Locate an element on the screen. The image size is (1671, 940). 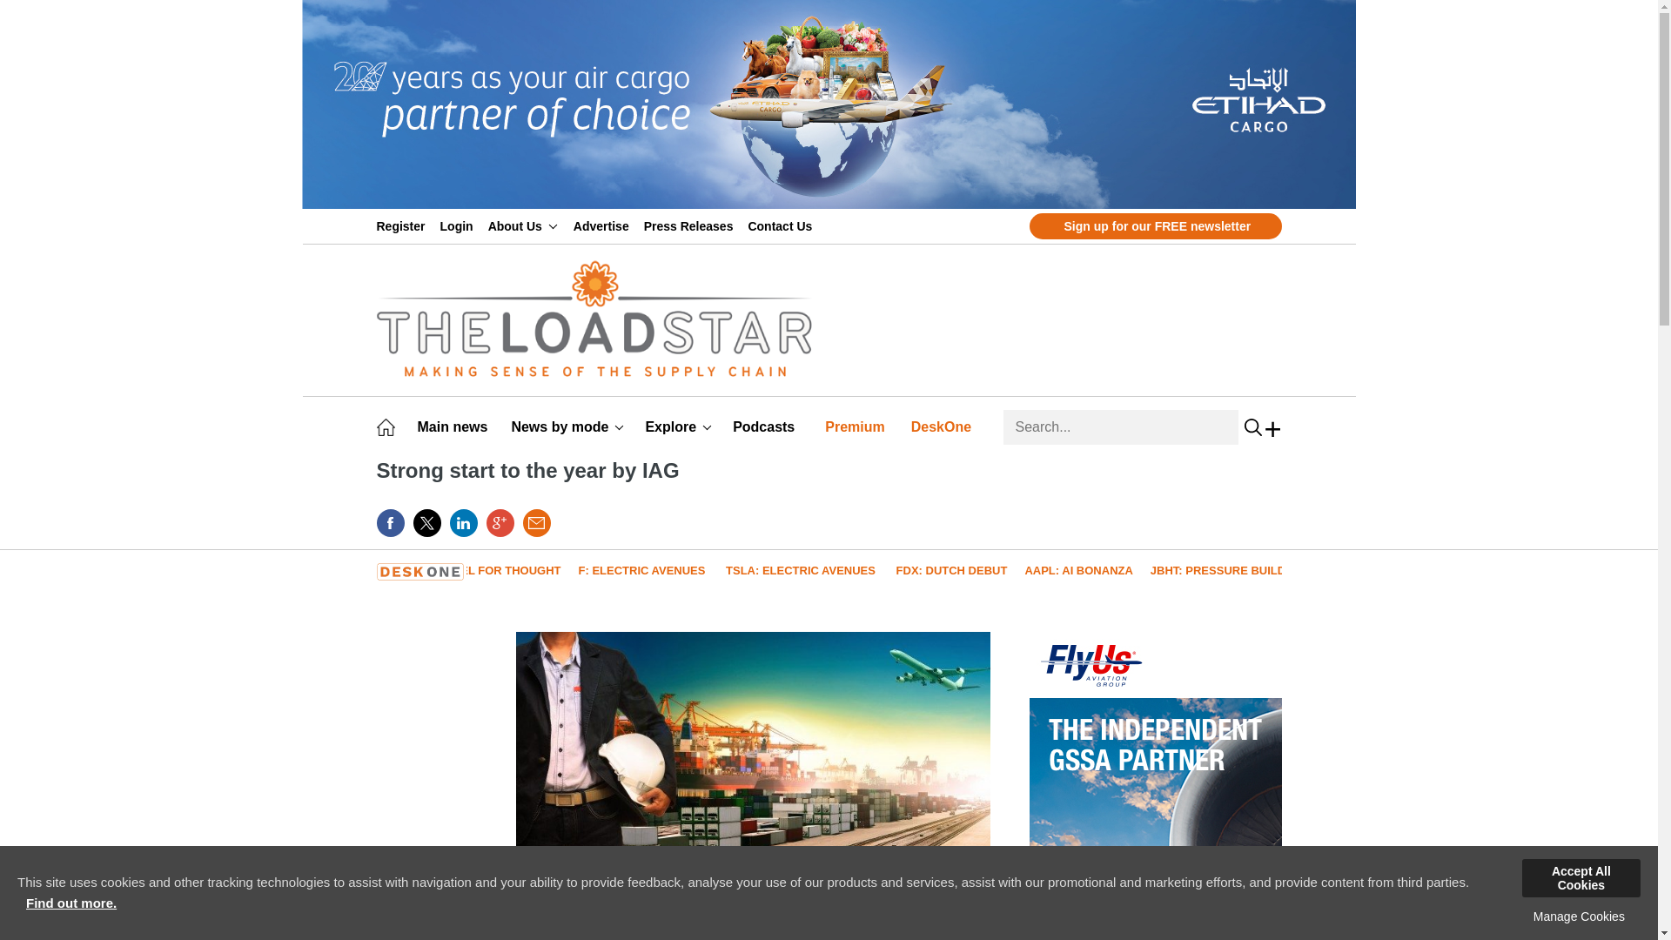
Contact Us is located at coordinates (782, 225).